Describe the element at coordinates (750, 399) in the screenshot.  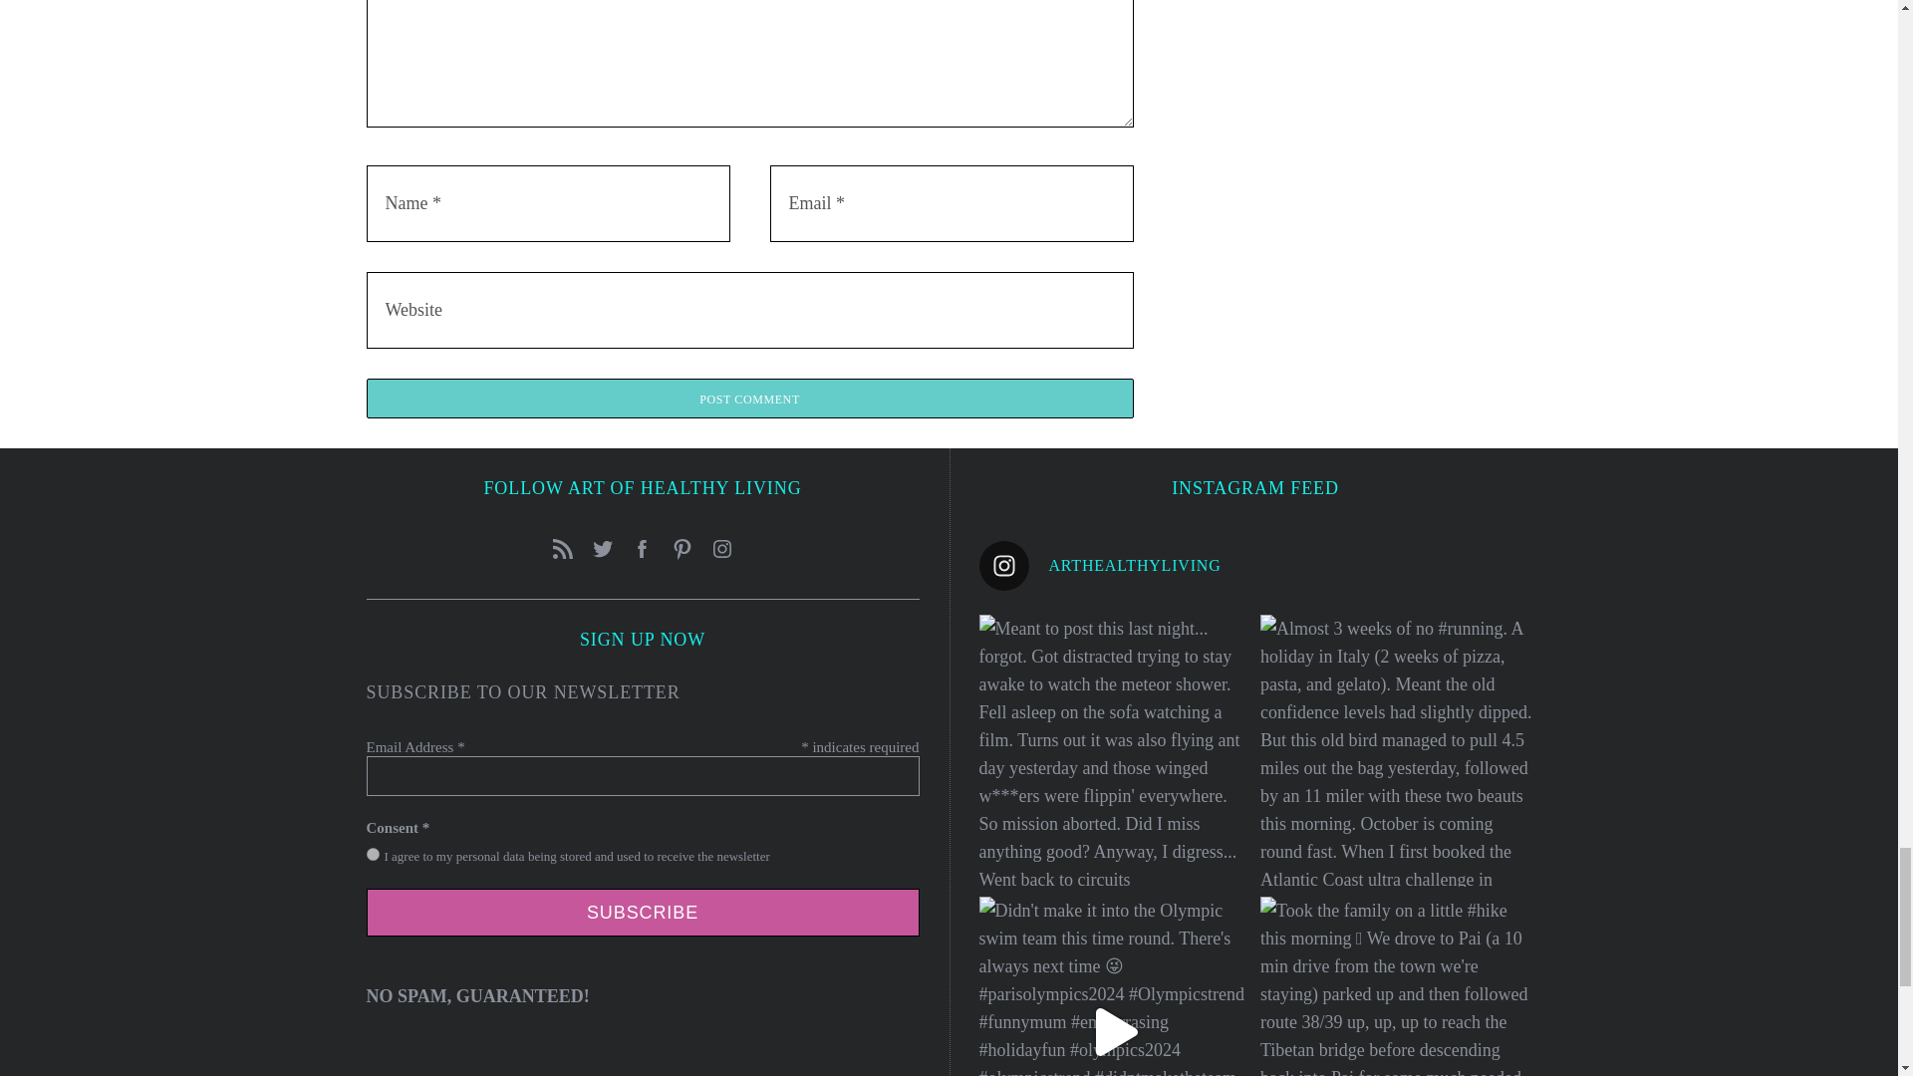
I see `Post Comment` at that location.